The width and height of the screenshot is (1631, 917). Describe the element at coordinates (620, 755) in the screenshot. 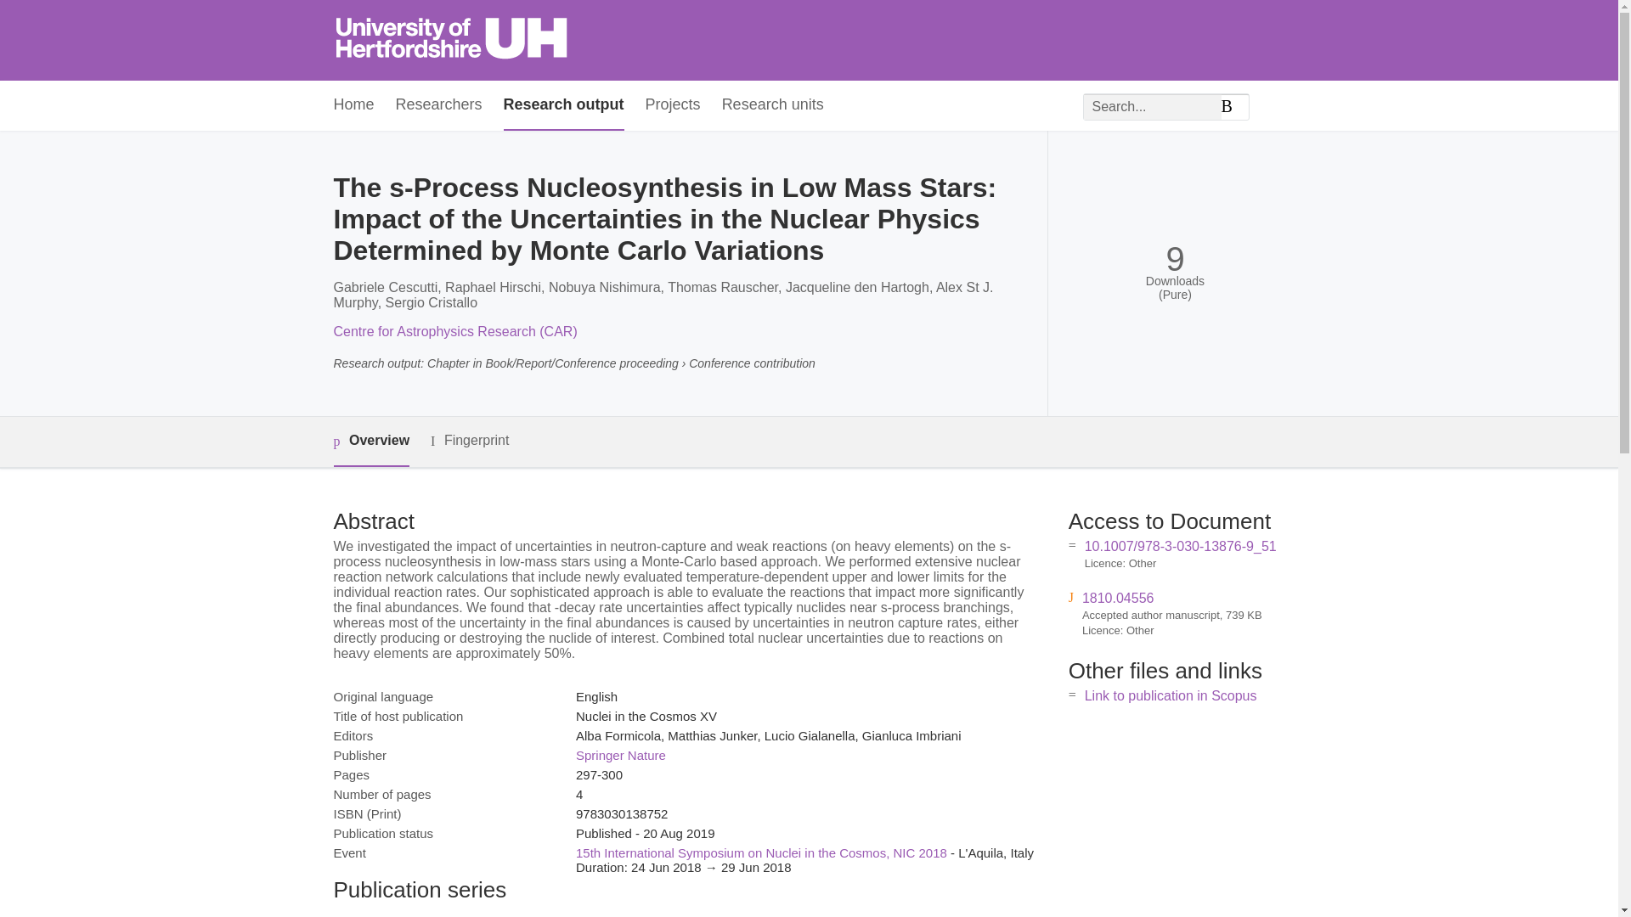

I see `Springer Nature` at that location.